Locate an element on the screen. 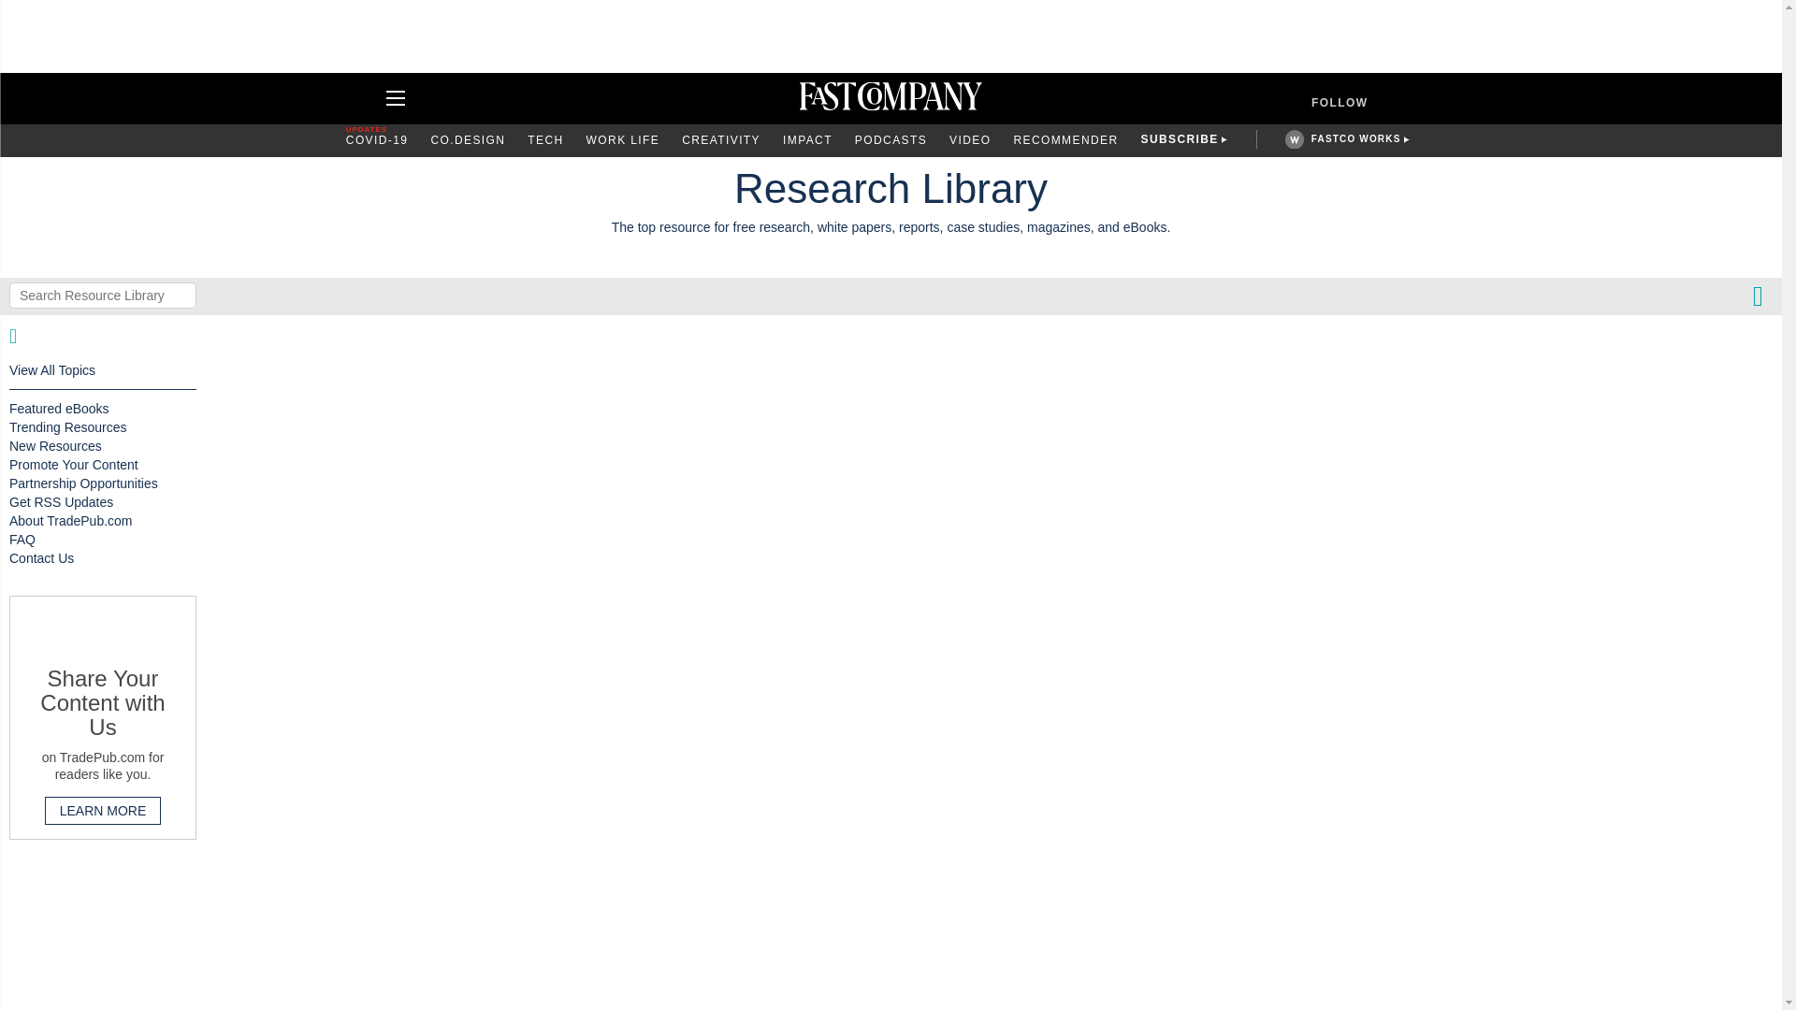 The height and width of the screenshot is (1010, 1796). RECOMMENDER is located at coordinates (1065, 140).